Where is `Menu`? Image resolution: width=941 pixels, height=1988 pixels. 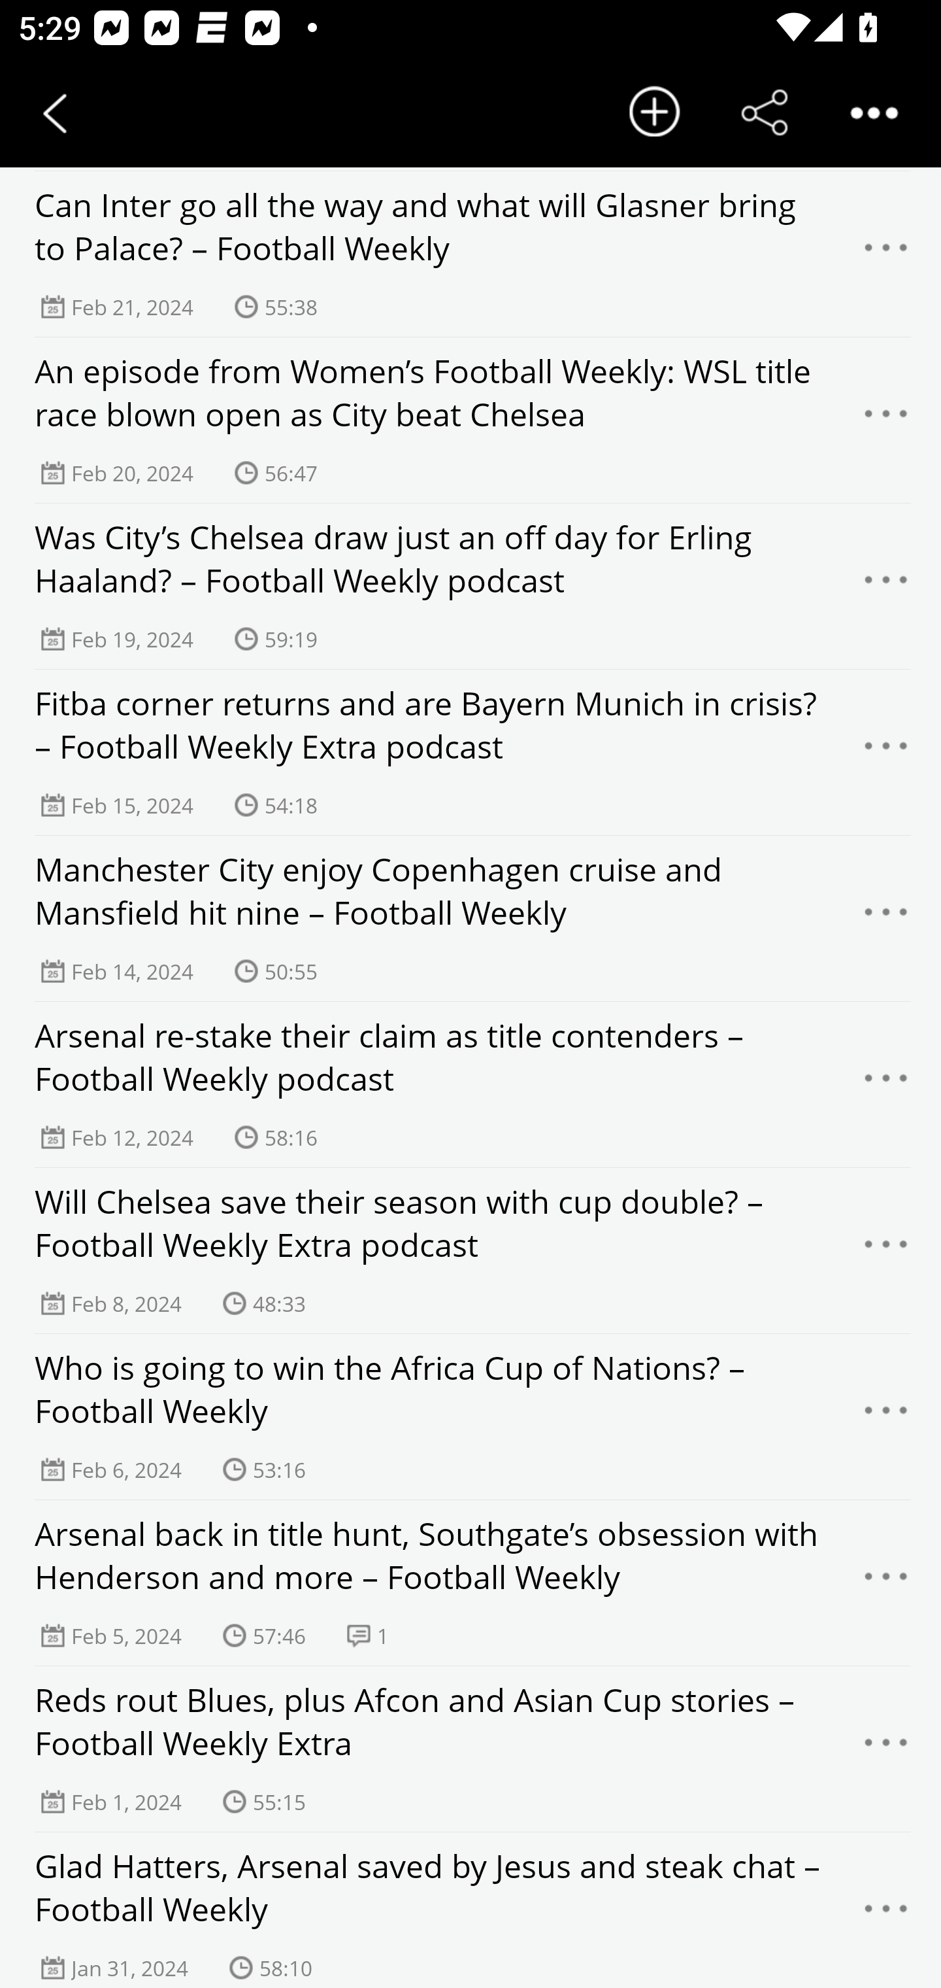
Menu is located at coordinates (886, 919).